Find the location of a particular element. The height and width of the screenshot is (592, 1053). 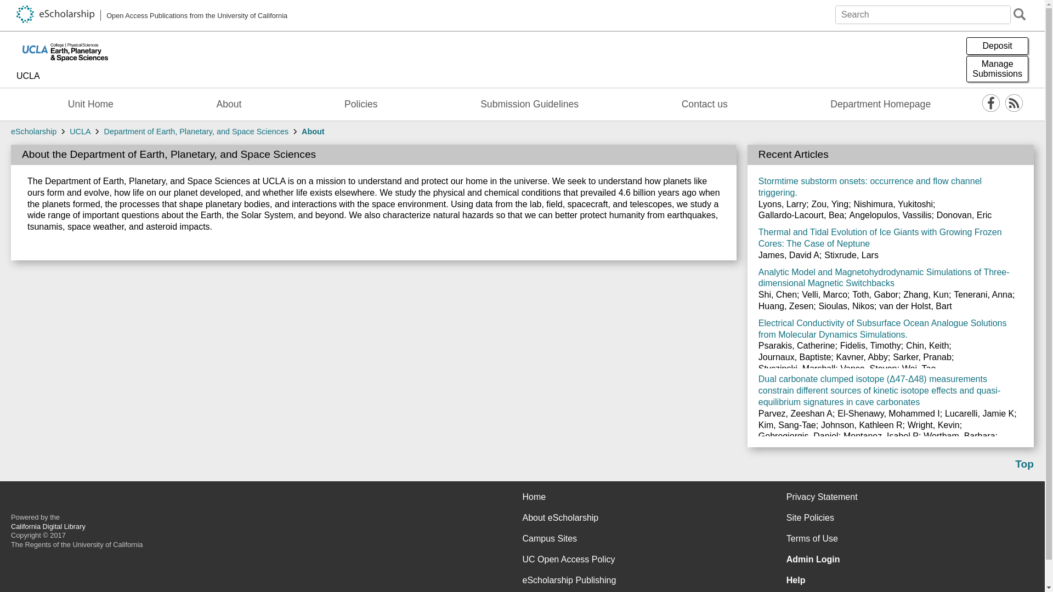

Unit Home is located at coordinates (90, 104).